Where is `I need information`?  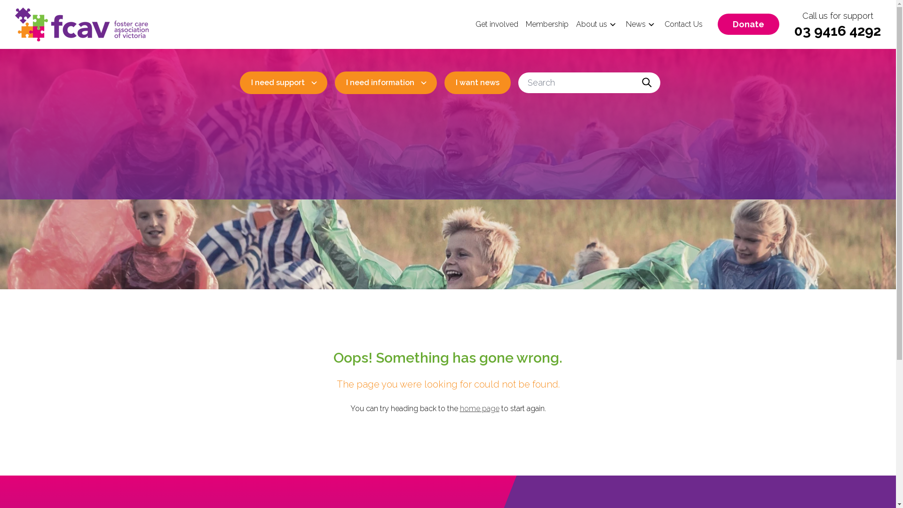 I need information is located at coordinates (386, 83).